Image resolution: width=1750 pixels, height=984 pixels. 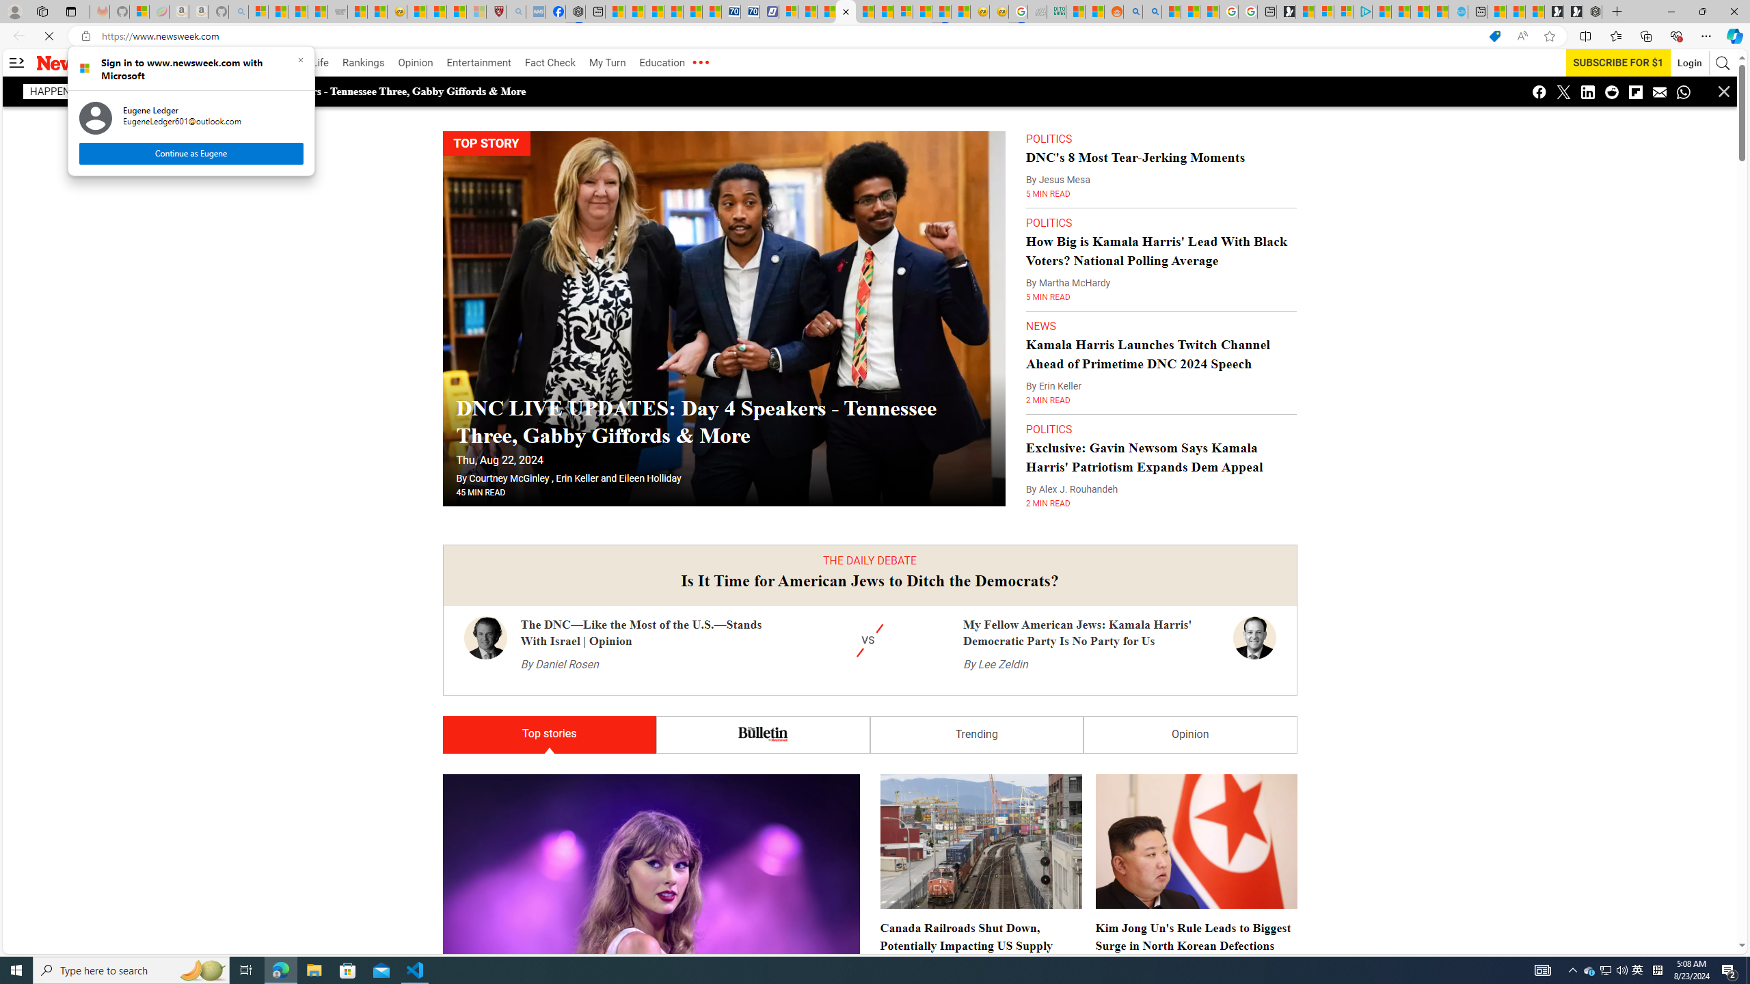 I want to click on Opinion, so click(x=416, y=63).